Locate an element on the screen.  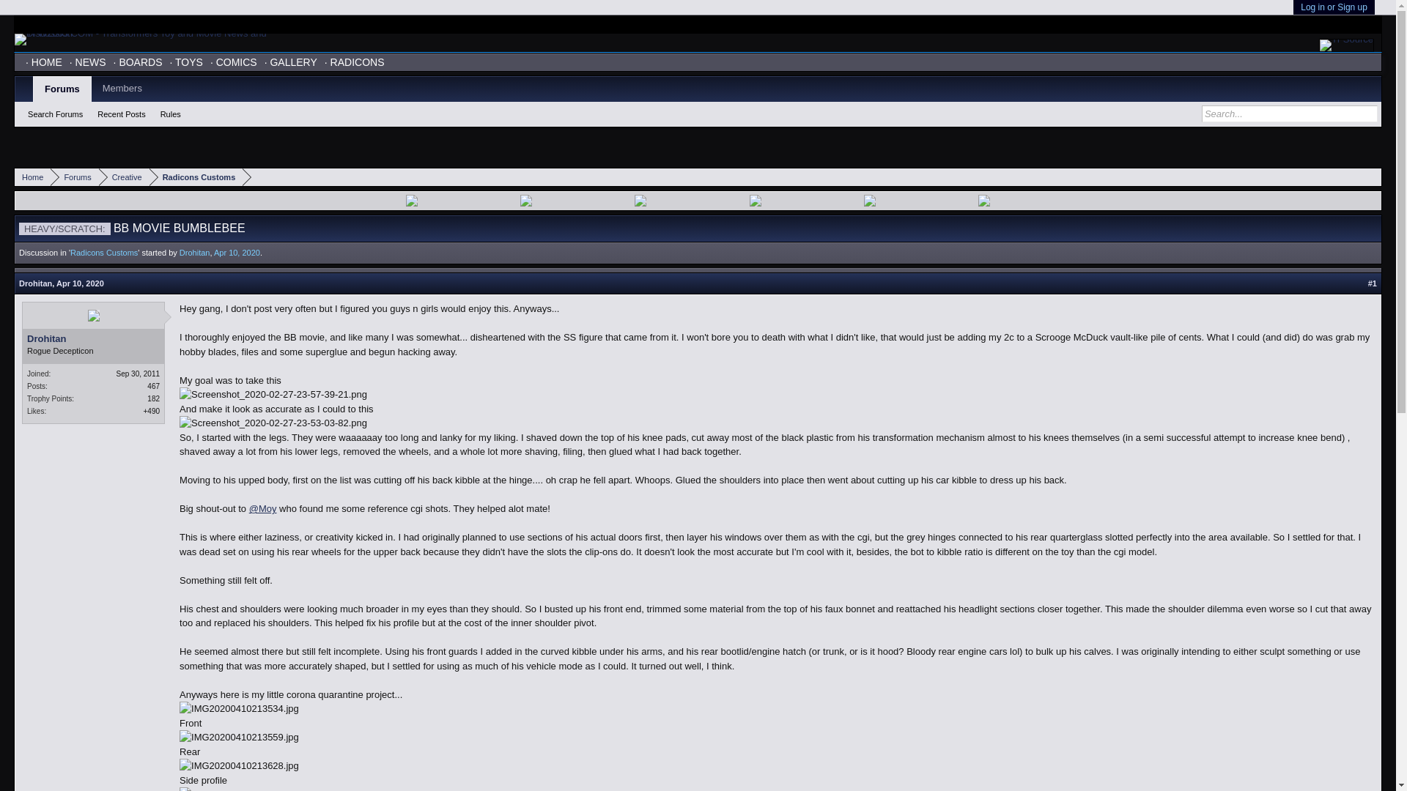
Permalink is located at coordinates (80, 283).